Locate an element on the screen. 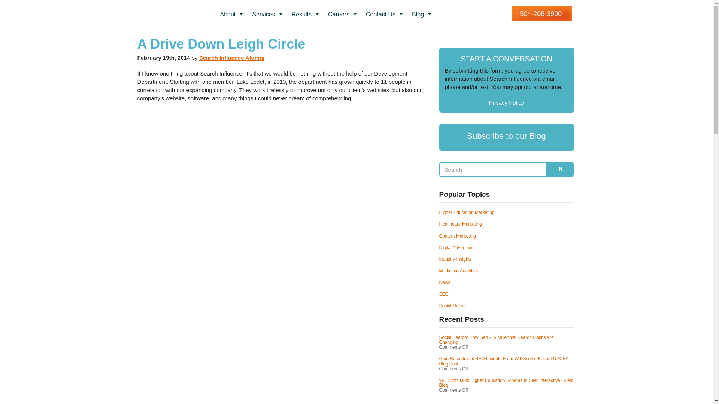  About is located at coordinates (232, 14).